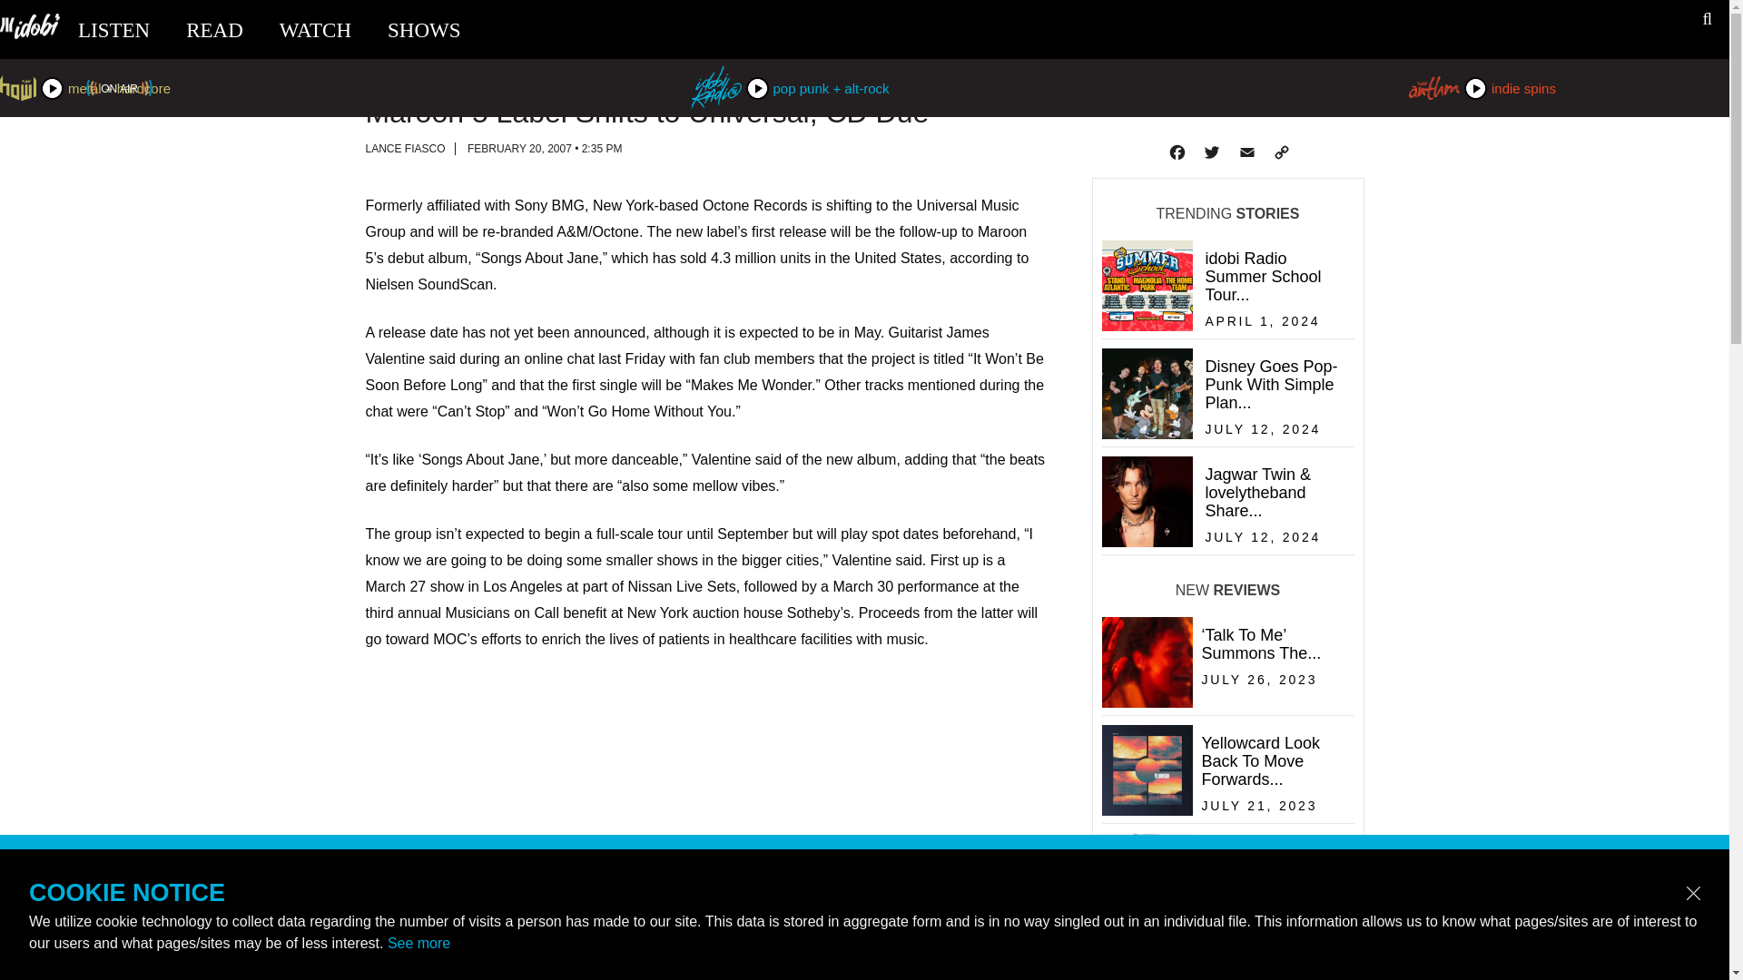 This screenshot has height=980, width=1743. I want to click on LISTEN, so click(114, 30).